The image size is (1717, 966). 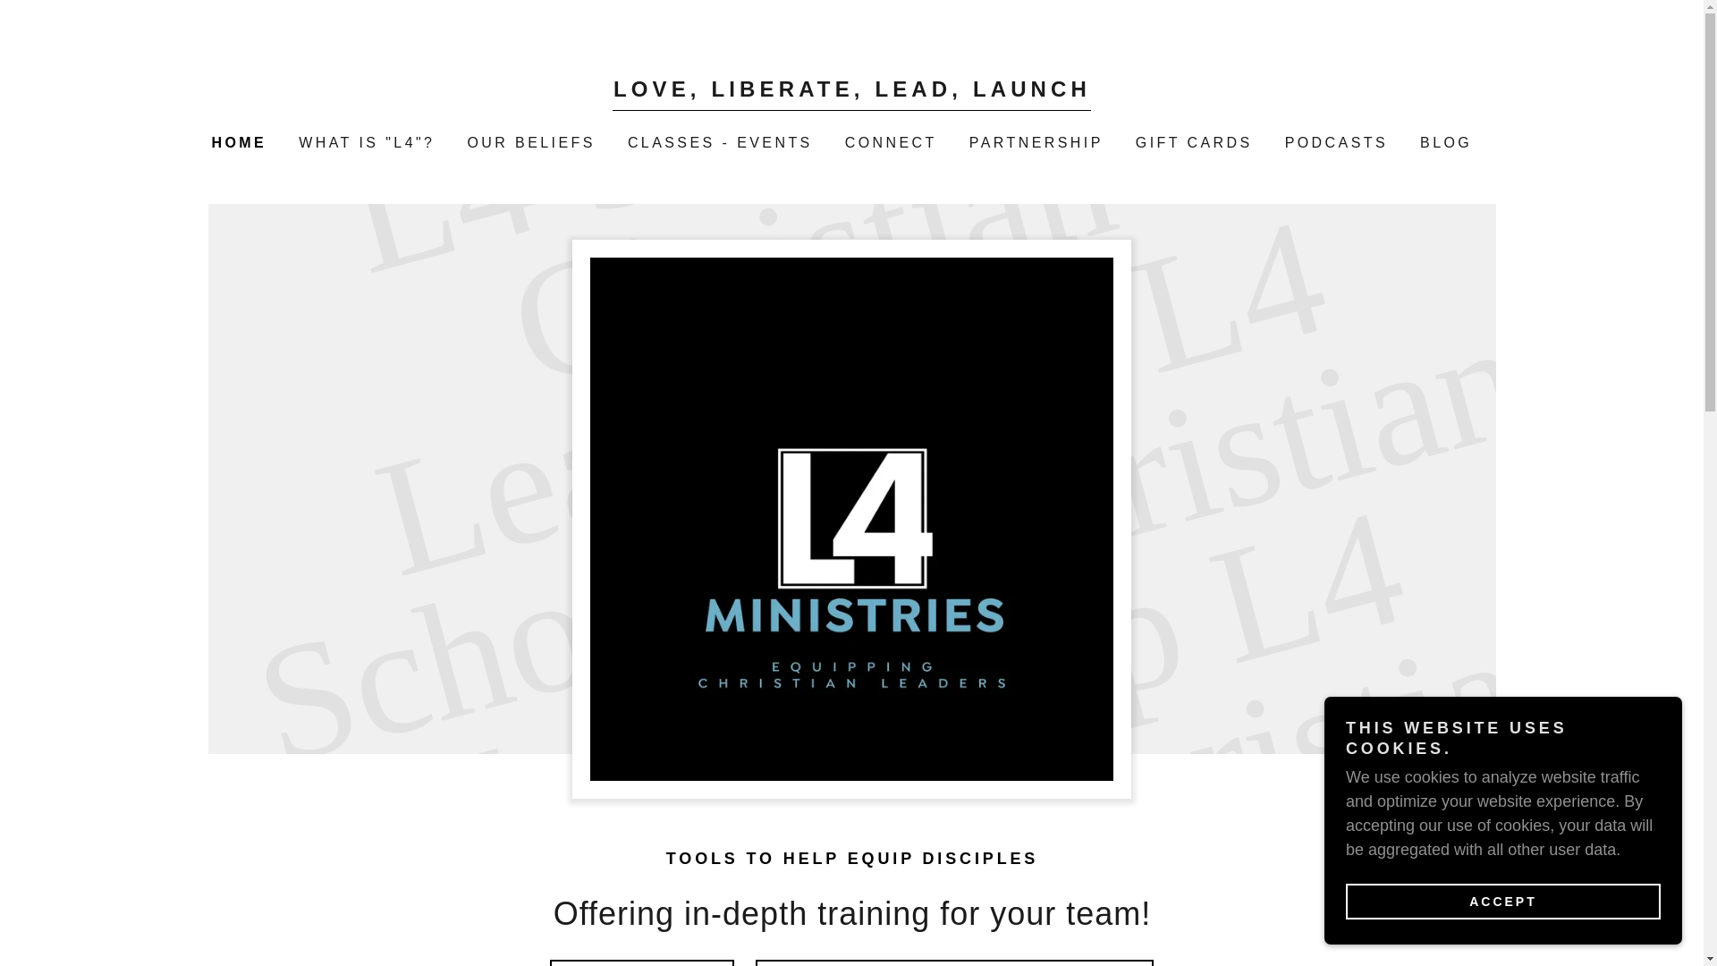 What do you see at coordinates (365, 143) in the screenshot?
I see `WHAT IS "L4"?` at bounding box center [365, 143].